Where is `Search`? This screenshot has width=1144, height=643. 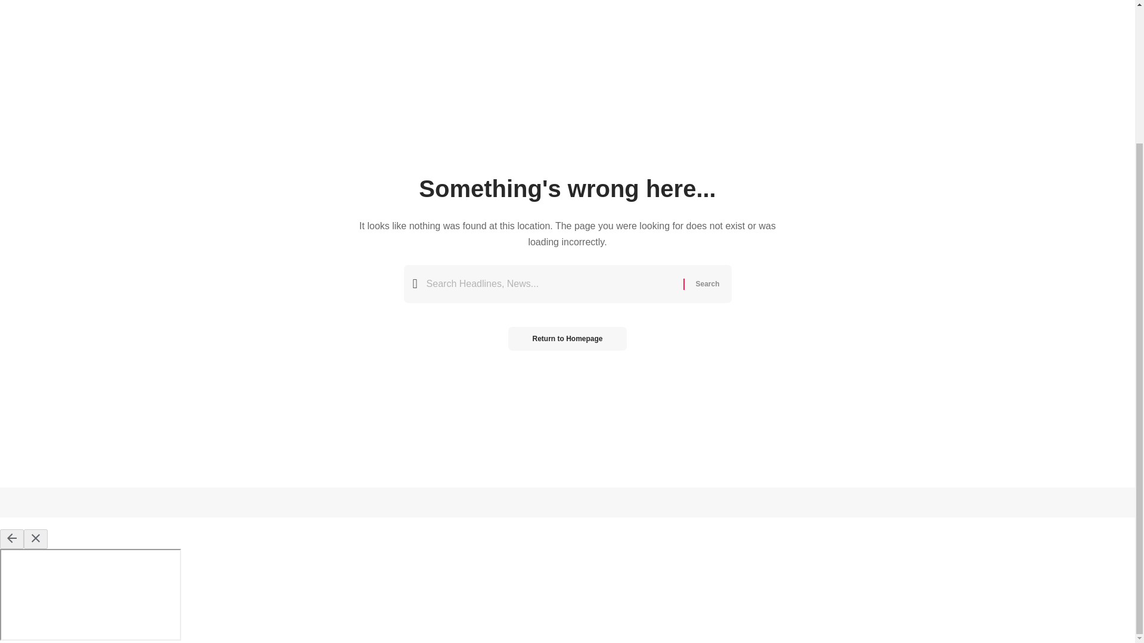 Search is located at coordinates (707, 283).